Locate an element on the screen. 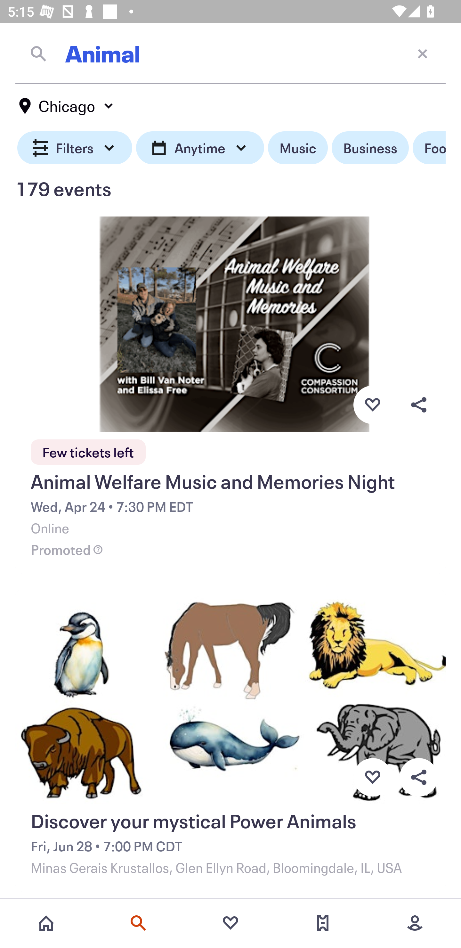 Image resolution: width=461 pixels, height=948 pixels. Music is located at coordinates (298, 148).